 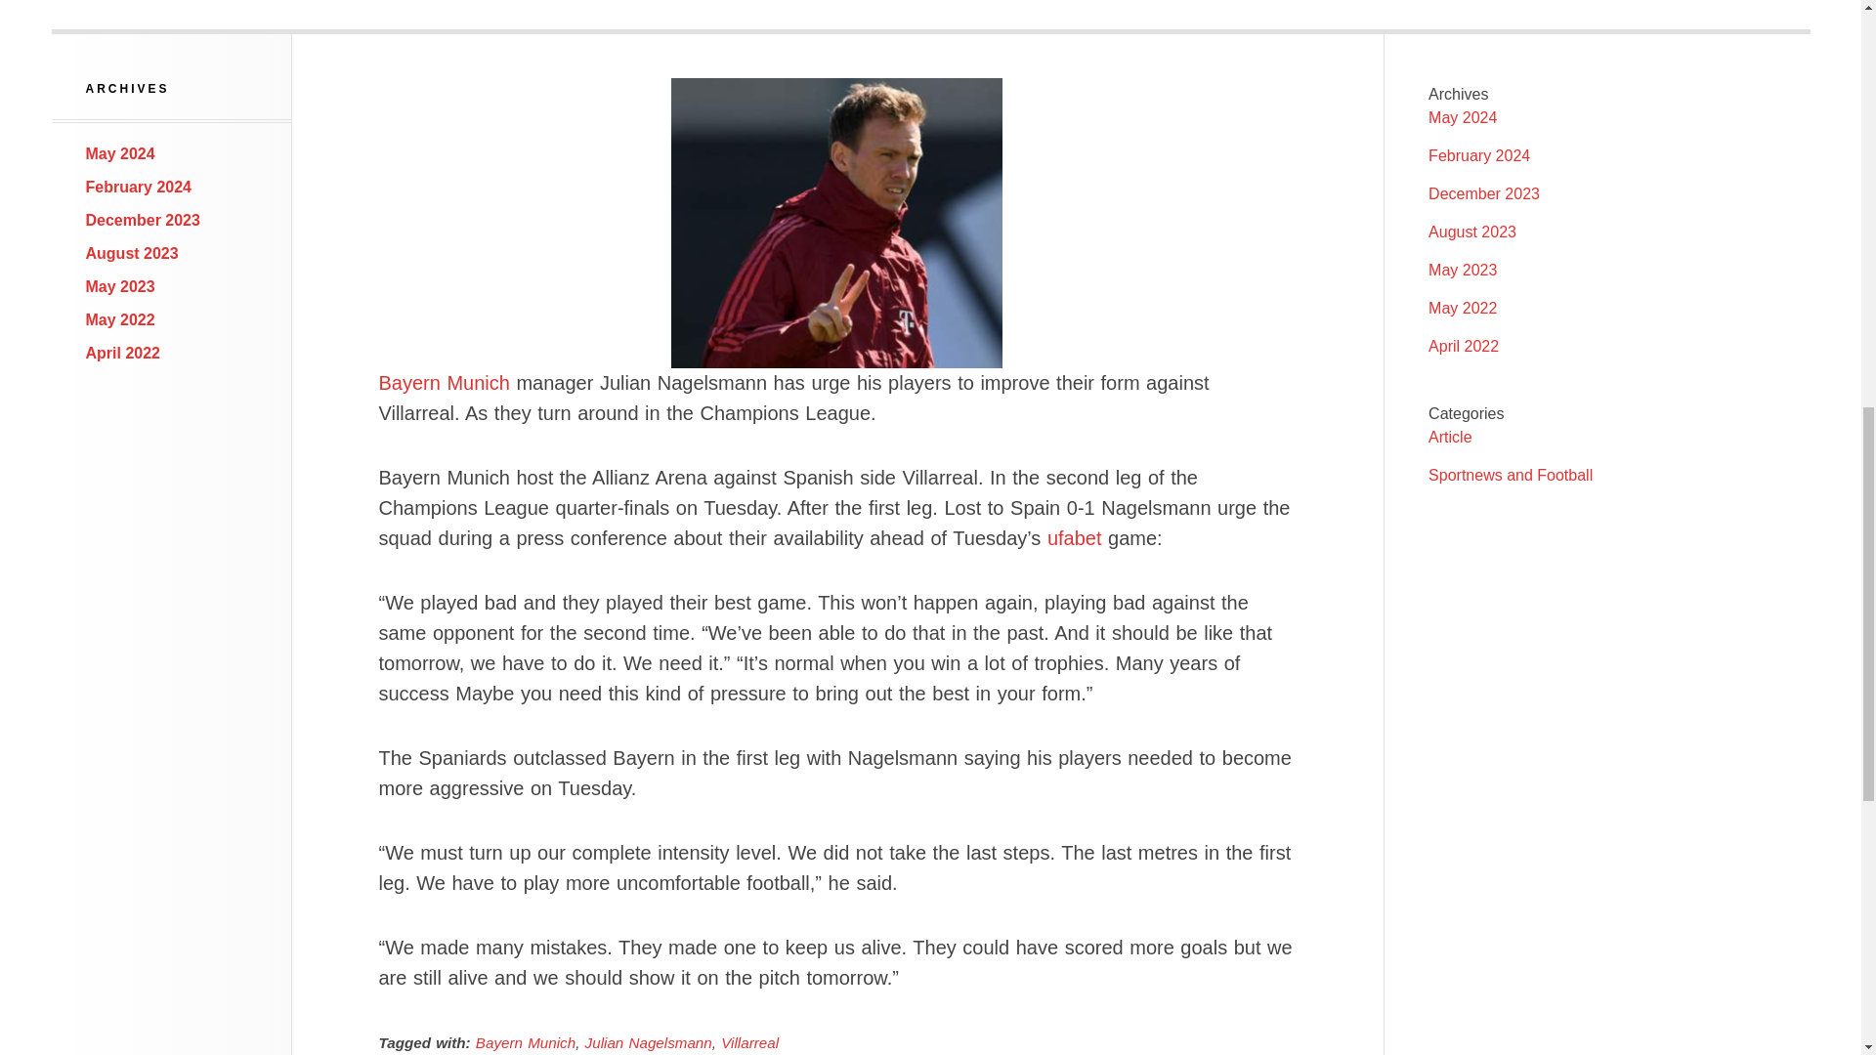 What do you see at coordinates (121, 318) in the screenshot?
I see `May 2022` at bounding box center [121, 318].